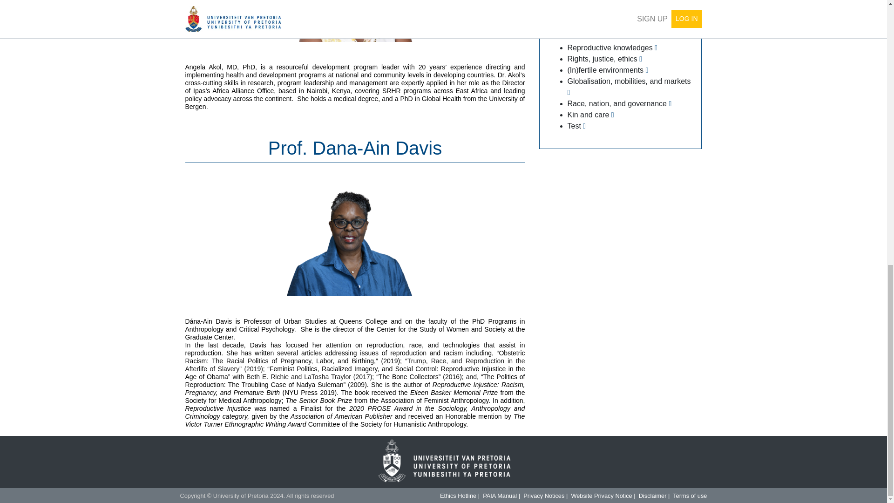  What do you see at coordinates (458, 496) in the screenshot?
I see `Ethics Hotline` at bounding box center [458, 496].